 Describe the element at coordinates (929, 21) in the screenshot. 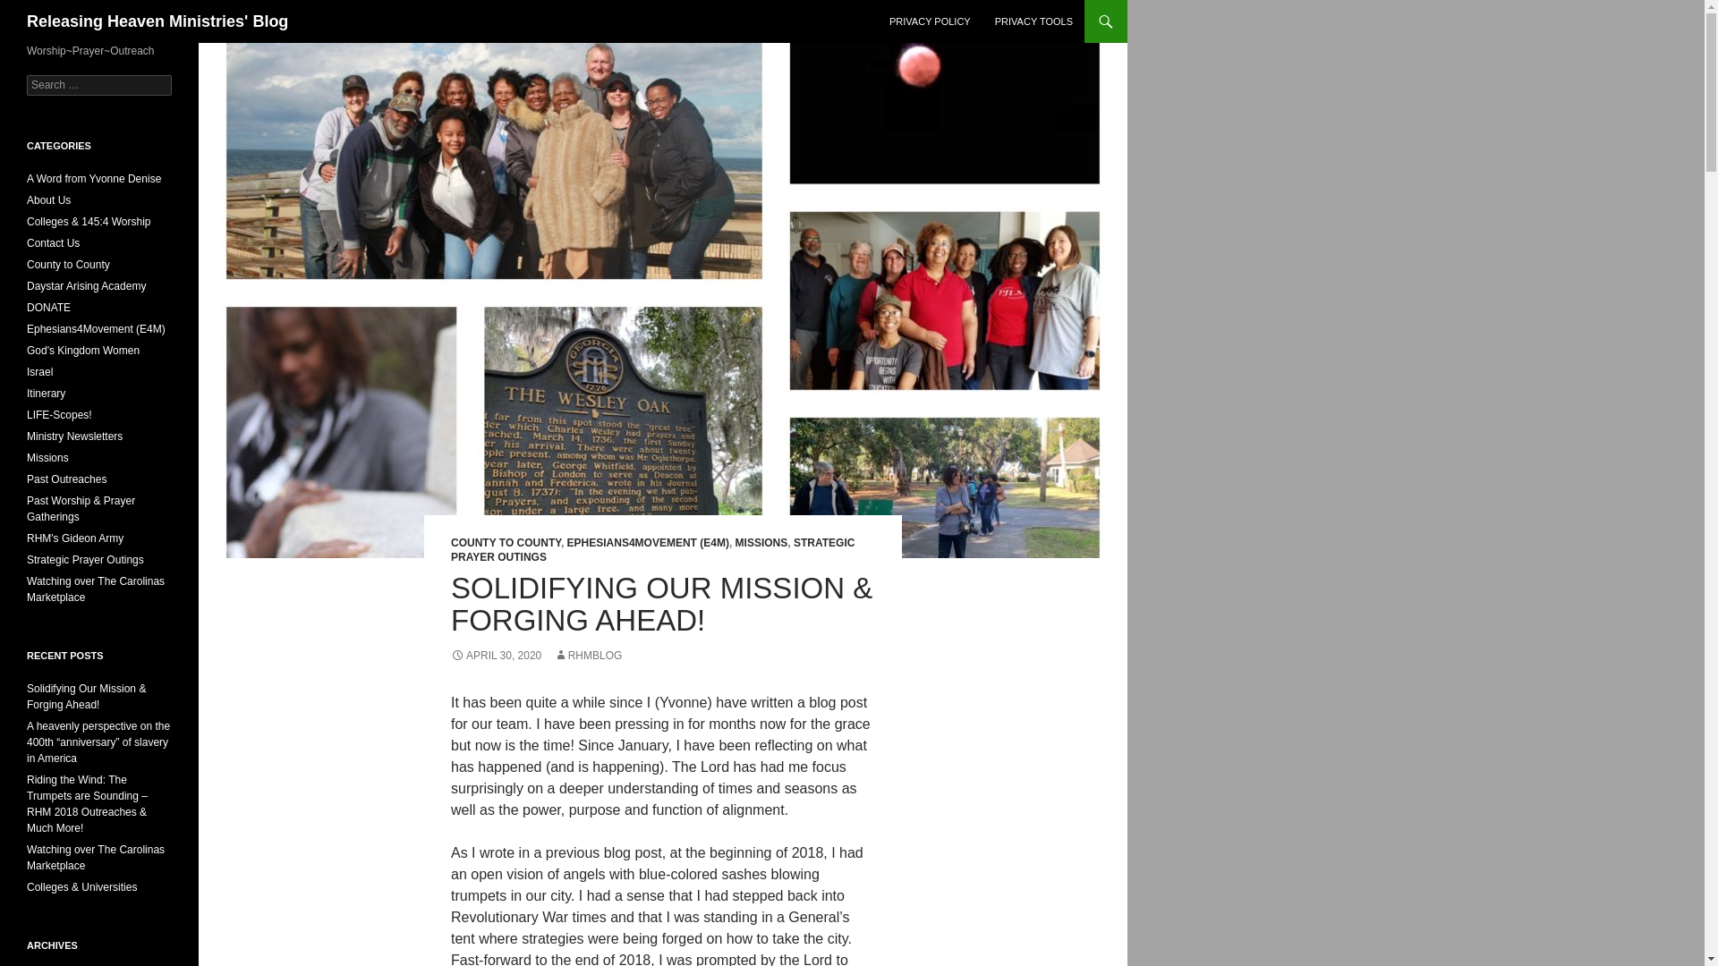

I see `PRIVACY POLICY` at that location.